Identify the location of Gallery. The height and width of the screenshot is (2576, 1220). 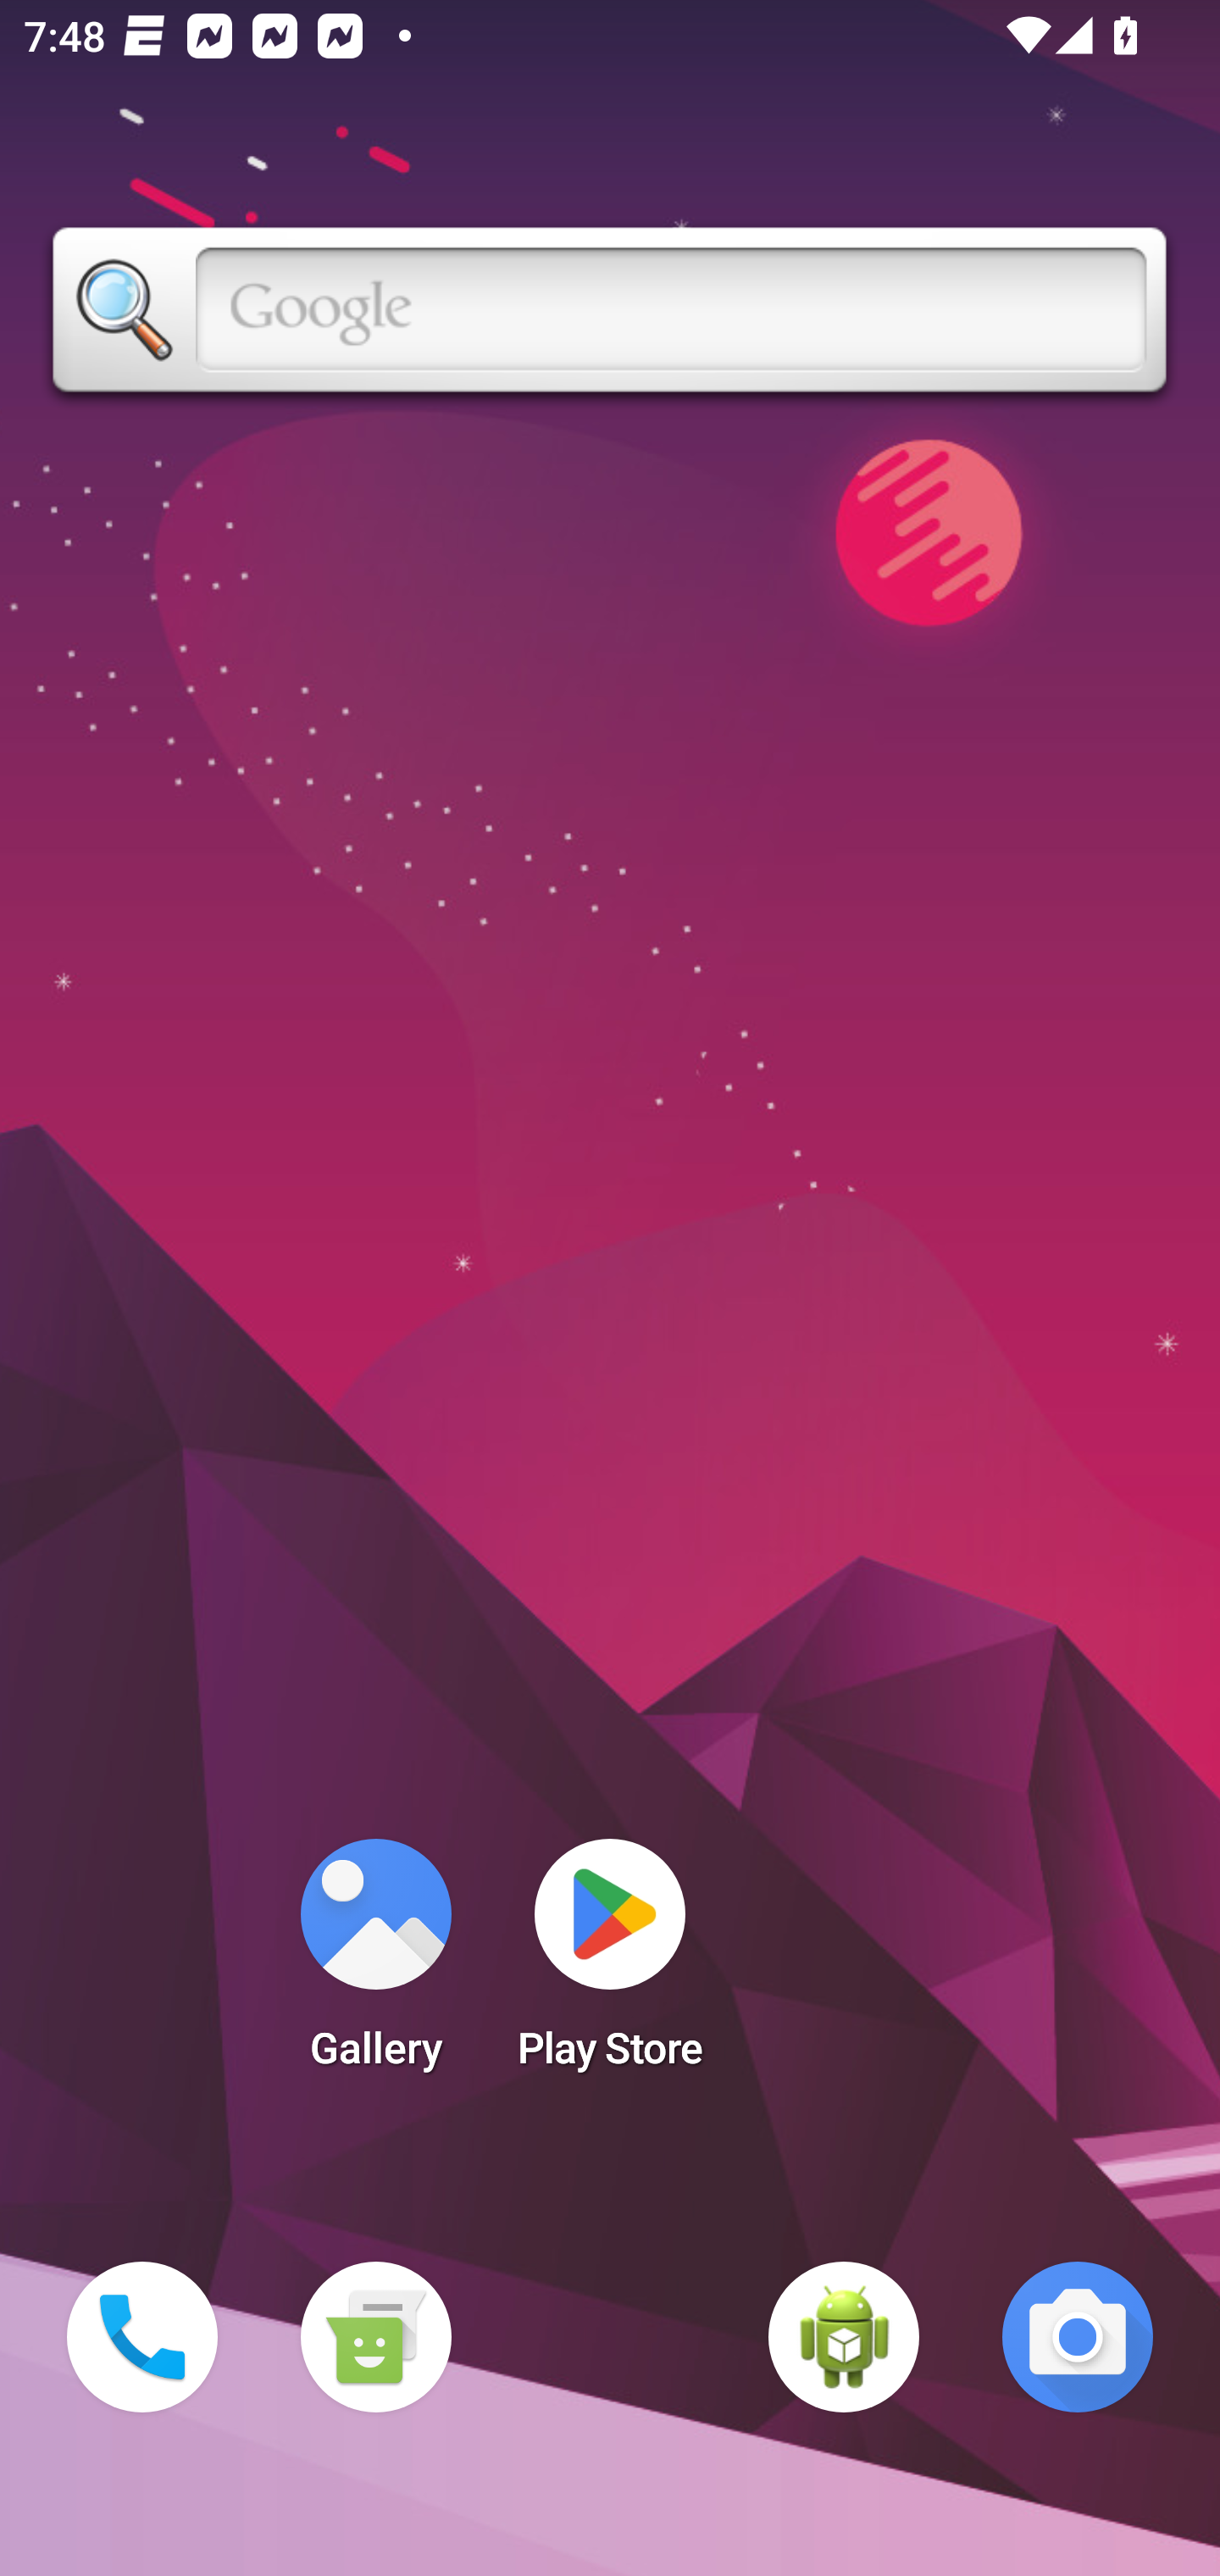
(375, 1964).